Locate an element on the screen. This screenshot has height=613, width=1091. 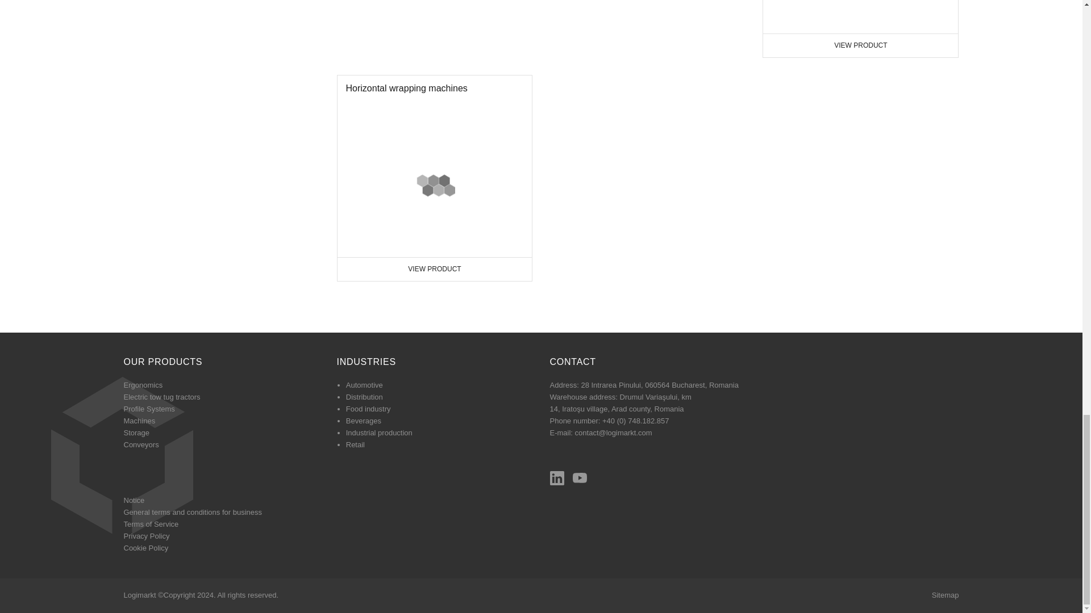
Machines is located at coordinates (860, 17).